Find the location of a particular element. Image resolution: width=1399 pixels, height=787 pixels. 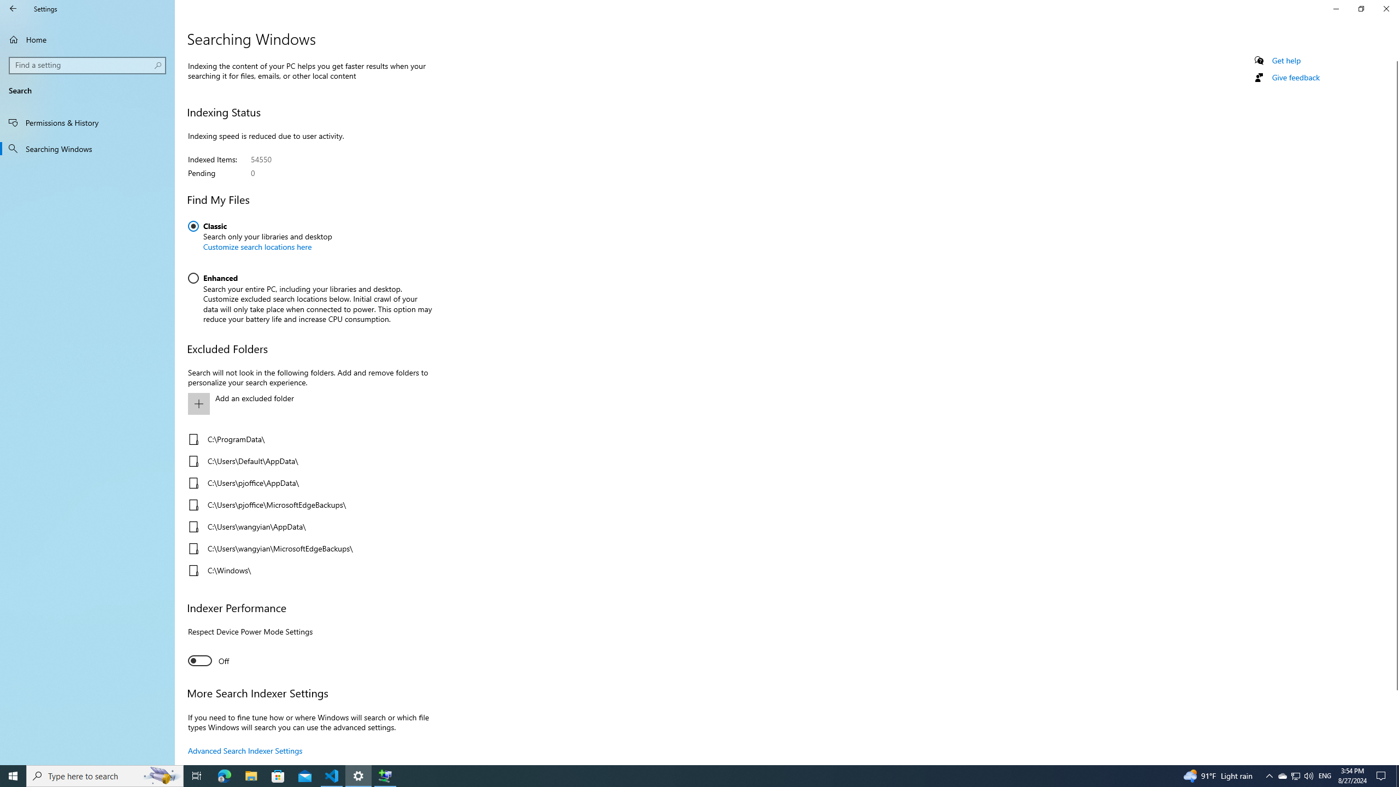

Minimize Settings is located at coordinates (1336, 9).